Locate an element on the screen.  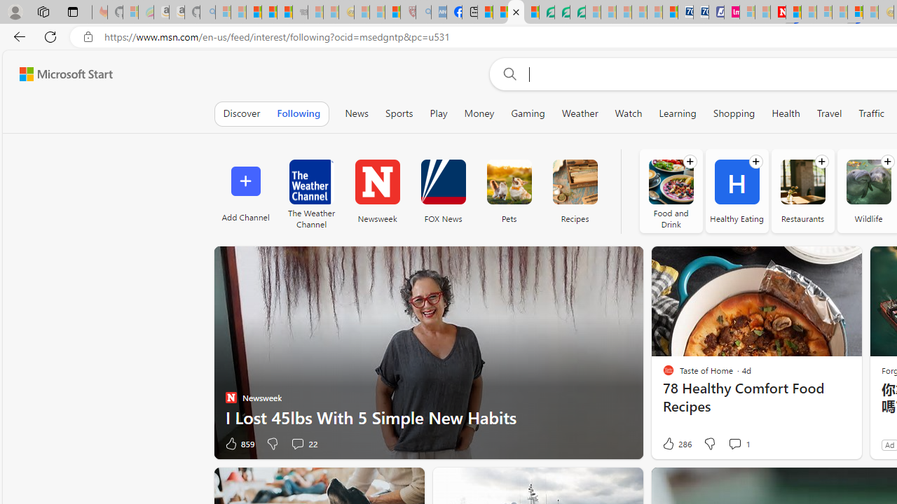
Healthy Eating is located at coordinates (737, 190).